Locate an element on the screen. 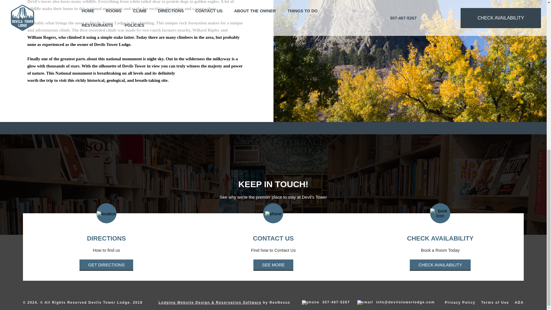 The image size is (551, 310). Privacy Policy is located at coordinates (460, 303).